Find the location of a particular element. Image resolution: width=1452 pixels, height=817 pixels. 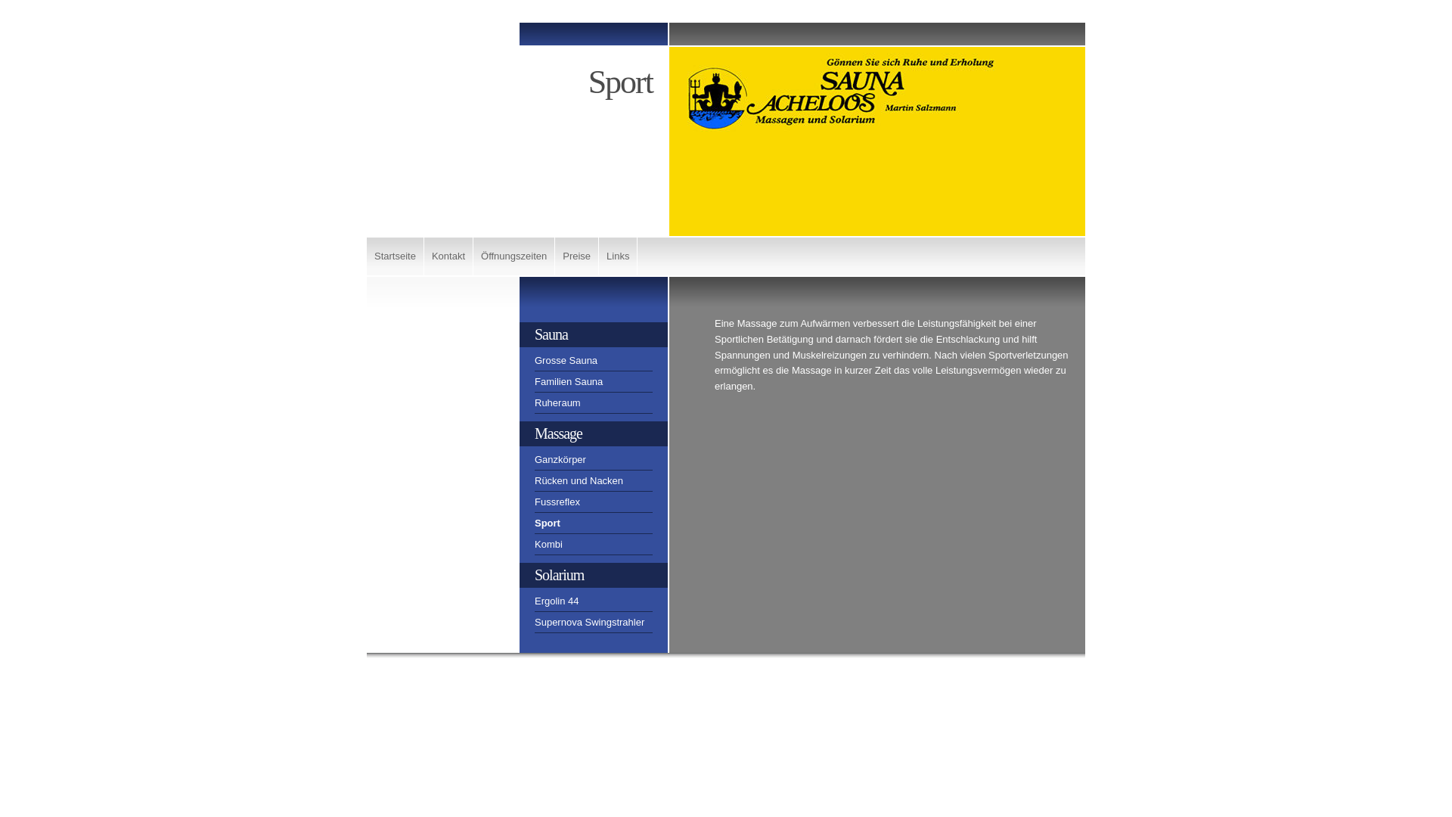

Startseite is located at coordinates (396, 256).